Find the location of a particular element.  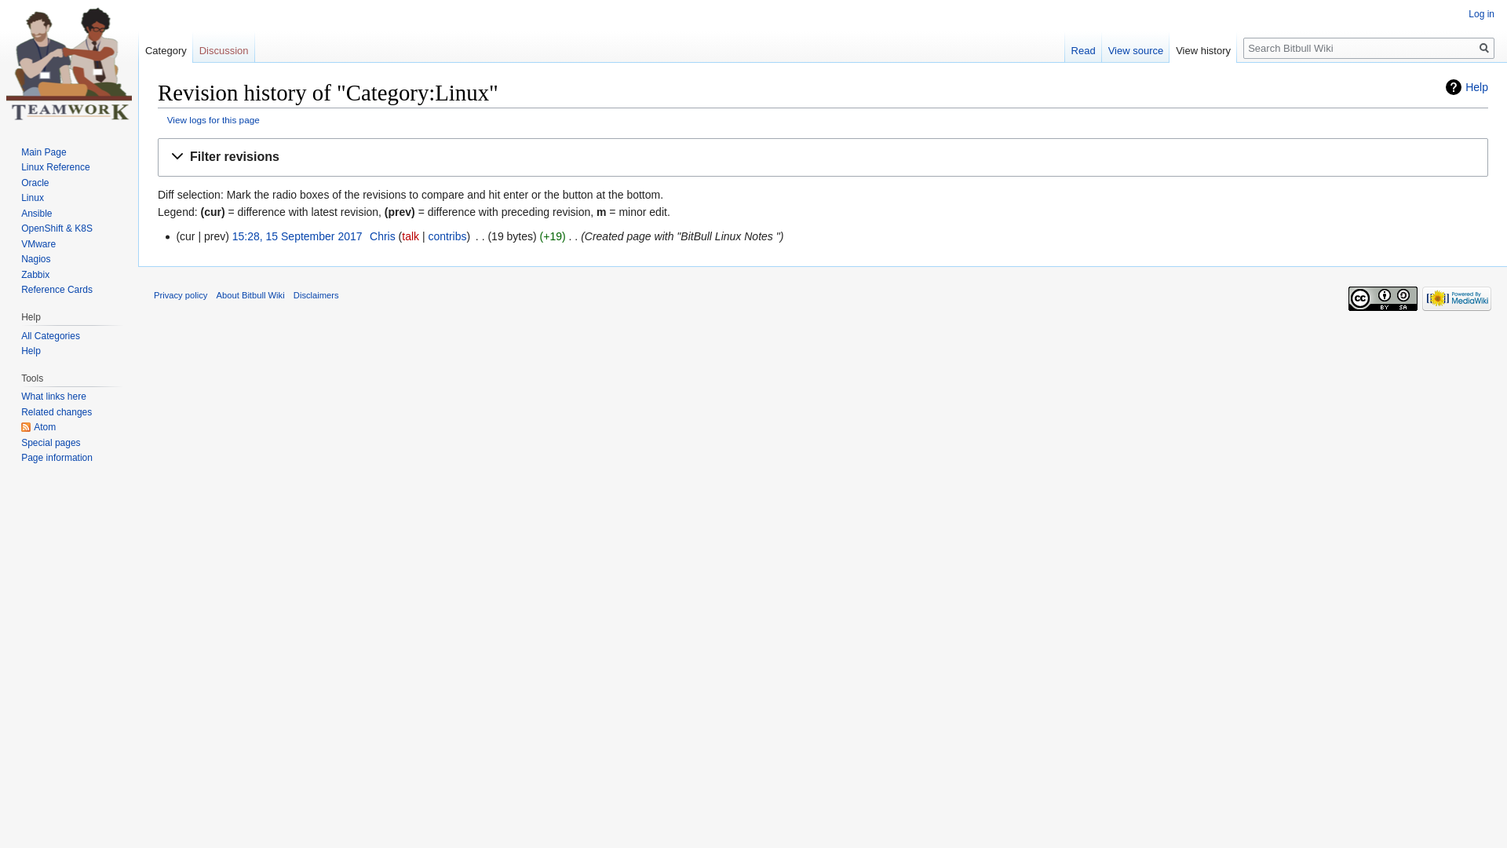

Page information is located at coordinates (57, 458).